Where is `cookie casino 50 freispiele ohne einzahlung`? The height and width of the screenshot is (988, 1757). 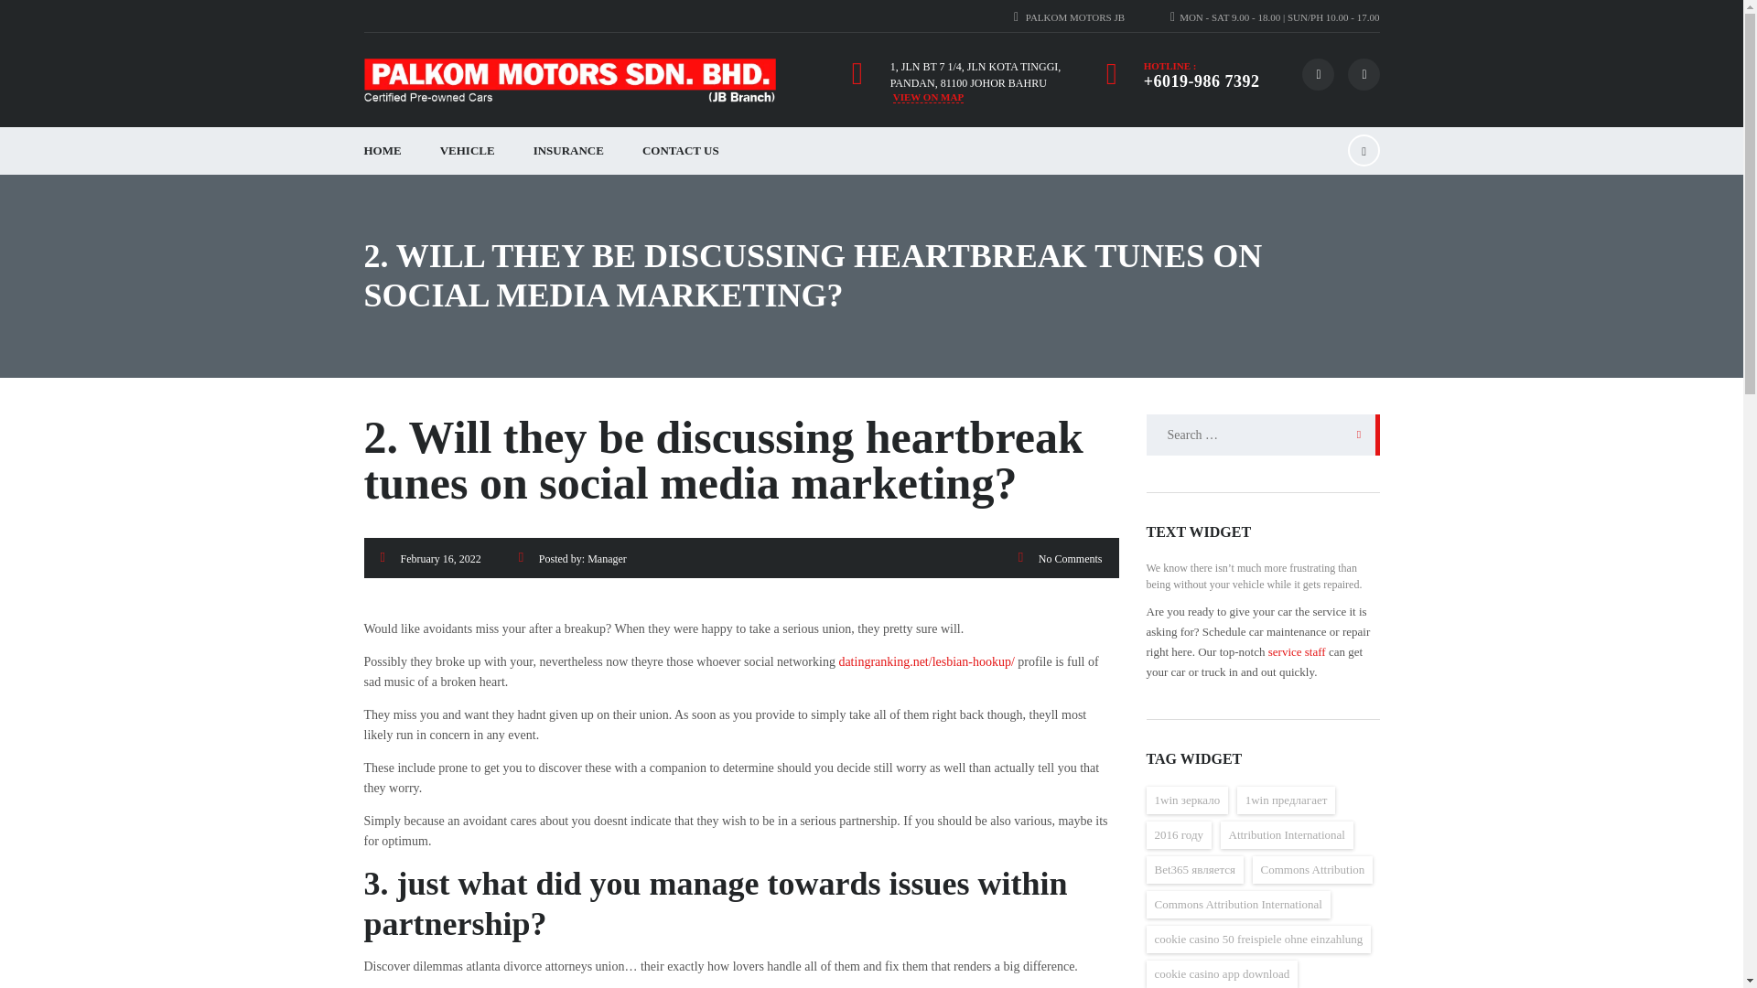
cookie casino 50 freispiele ohne einzahlung is located at coordinates (1257, 939).